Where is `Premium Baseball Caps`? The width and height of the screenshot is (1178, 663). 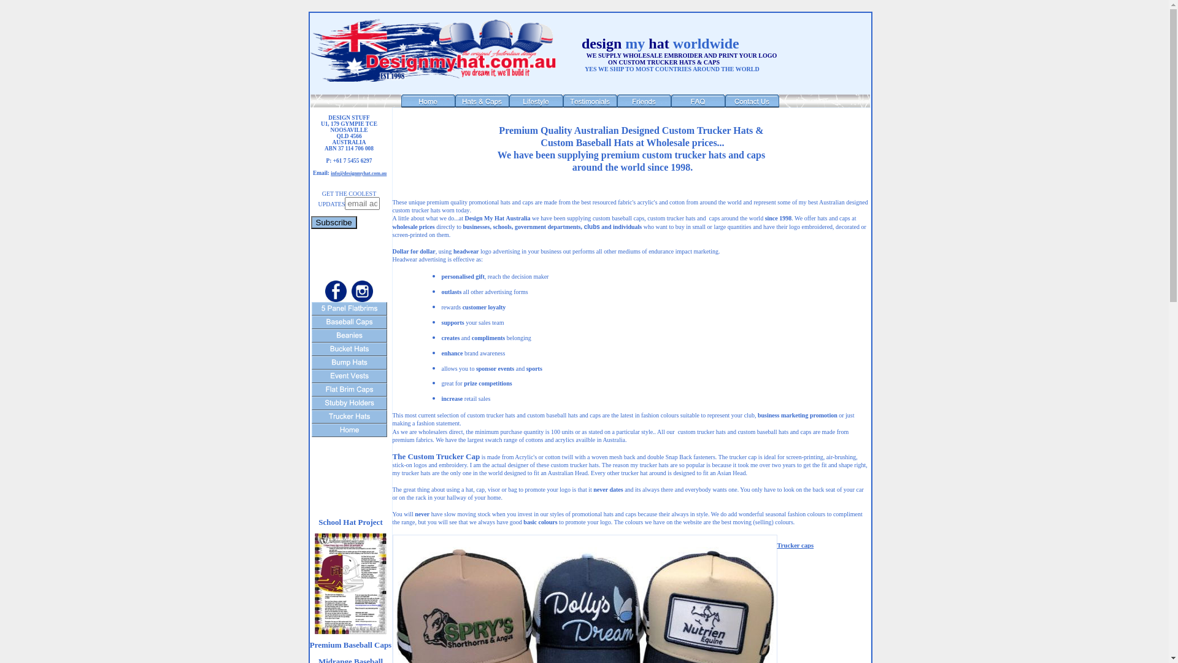 Premium Baseball Caps is located at coordinates (350, 645).